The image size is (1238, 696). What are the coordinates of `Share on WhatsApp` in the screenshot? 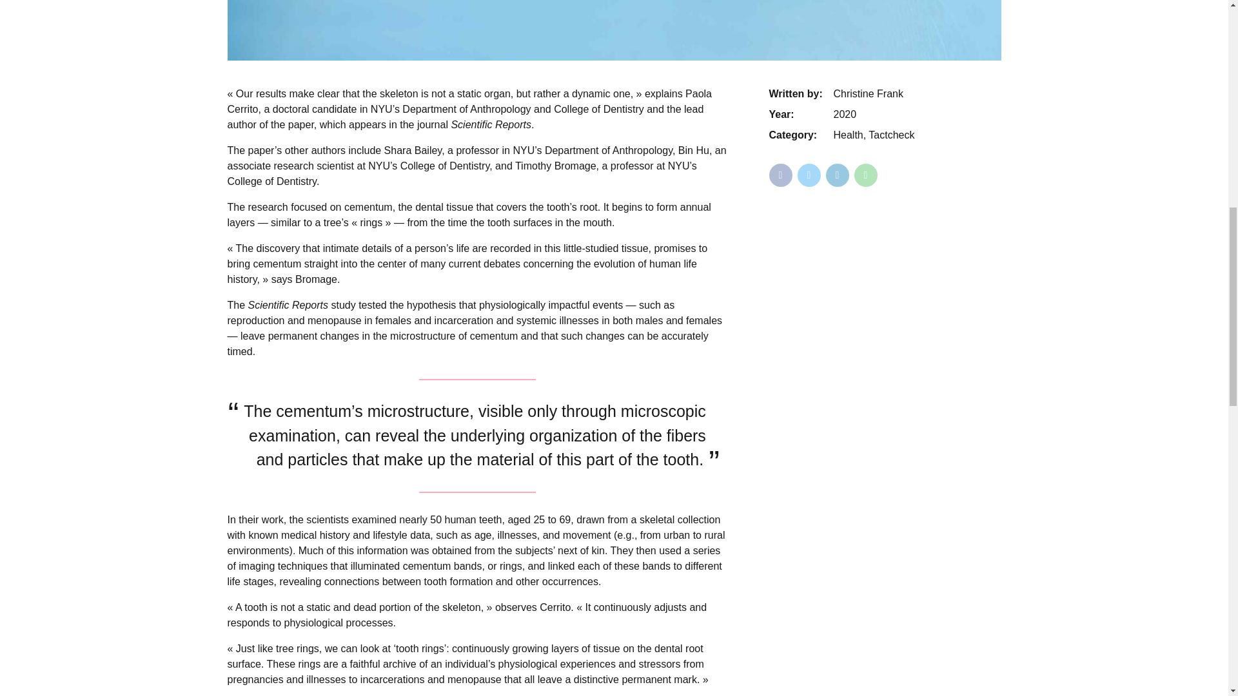 It's located at (865, 175).